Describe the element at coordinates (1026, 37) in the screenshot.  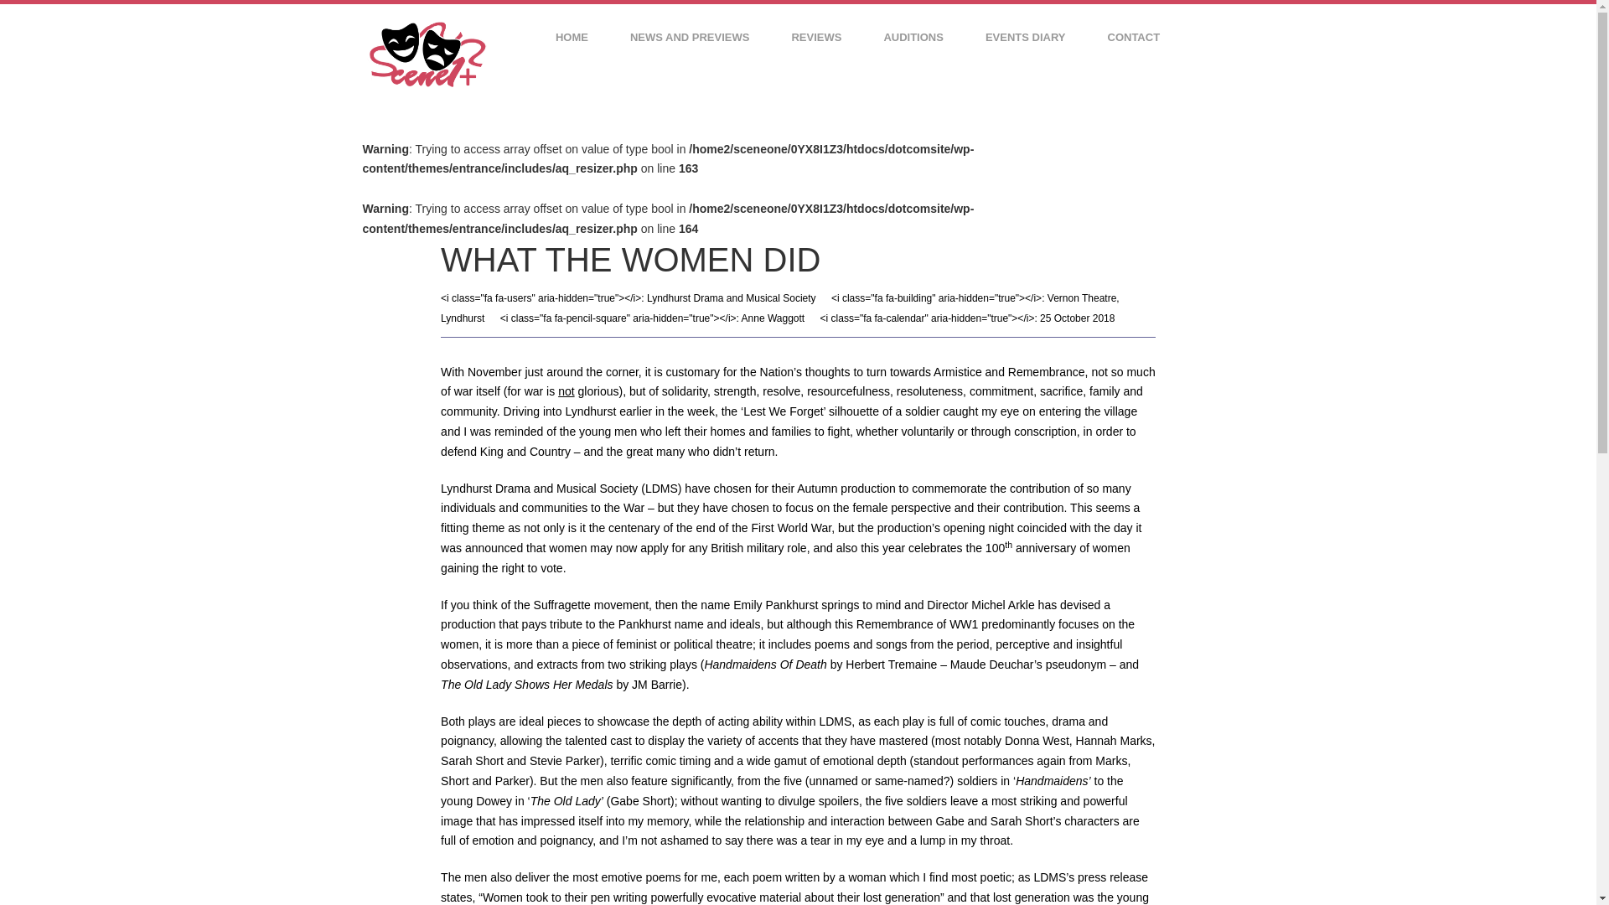
I see `EVENTS DIARY` at that location.